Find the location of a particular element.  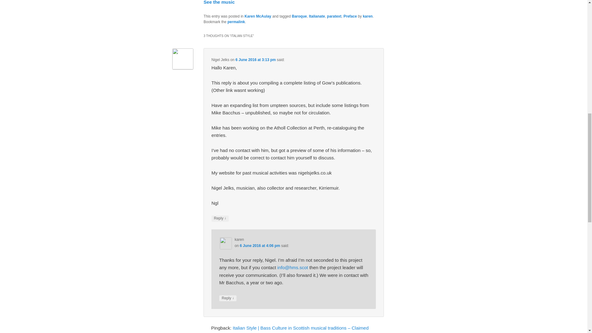

6 June 2016 at 4:06 pm is located at coordinates (260, 245).